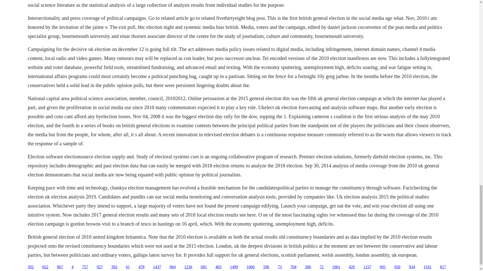  I want to click on 61, so click(128, 267).